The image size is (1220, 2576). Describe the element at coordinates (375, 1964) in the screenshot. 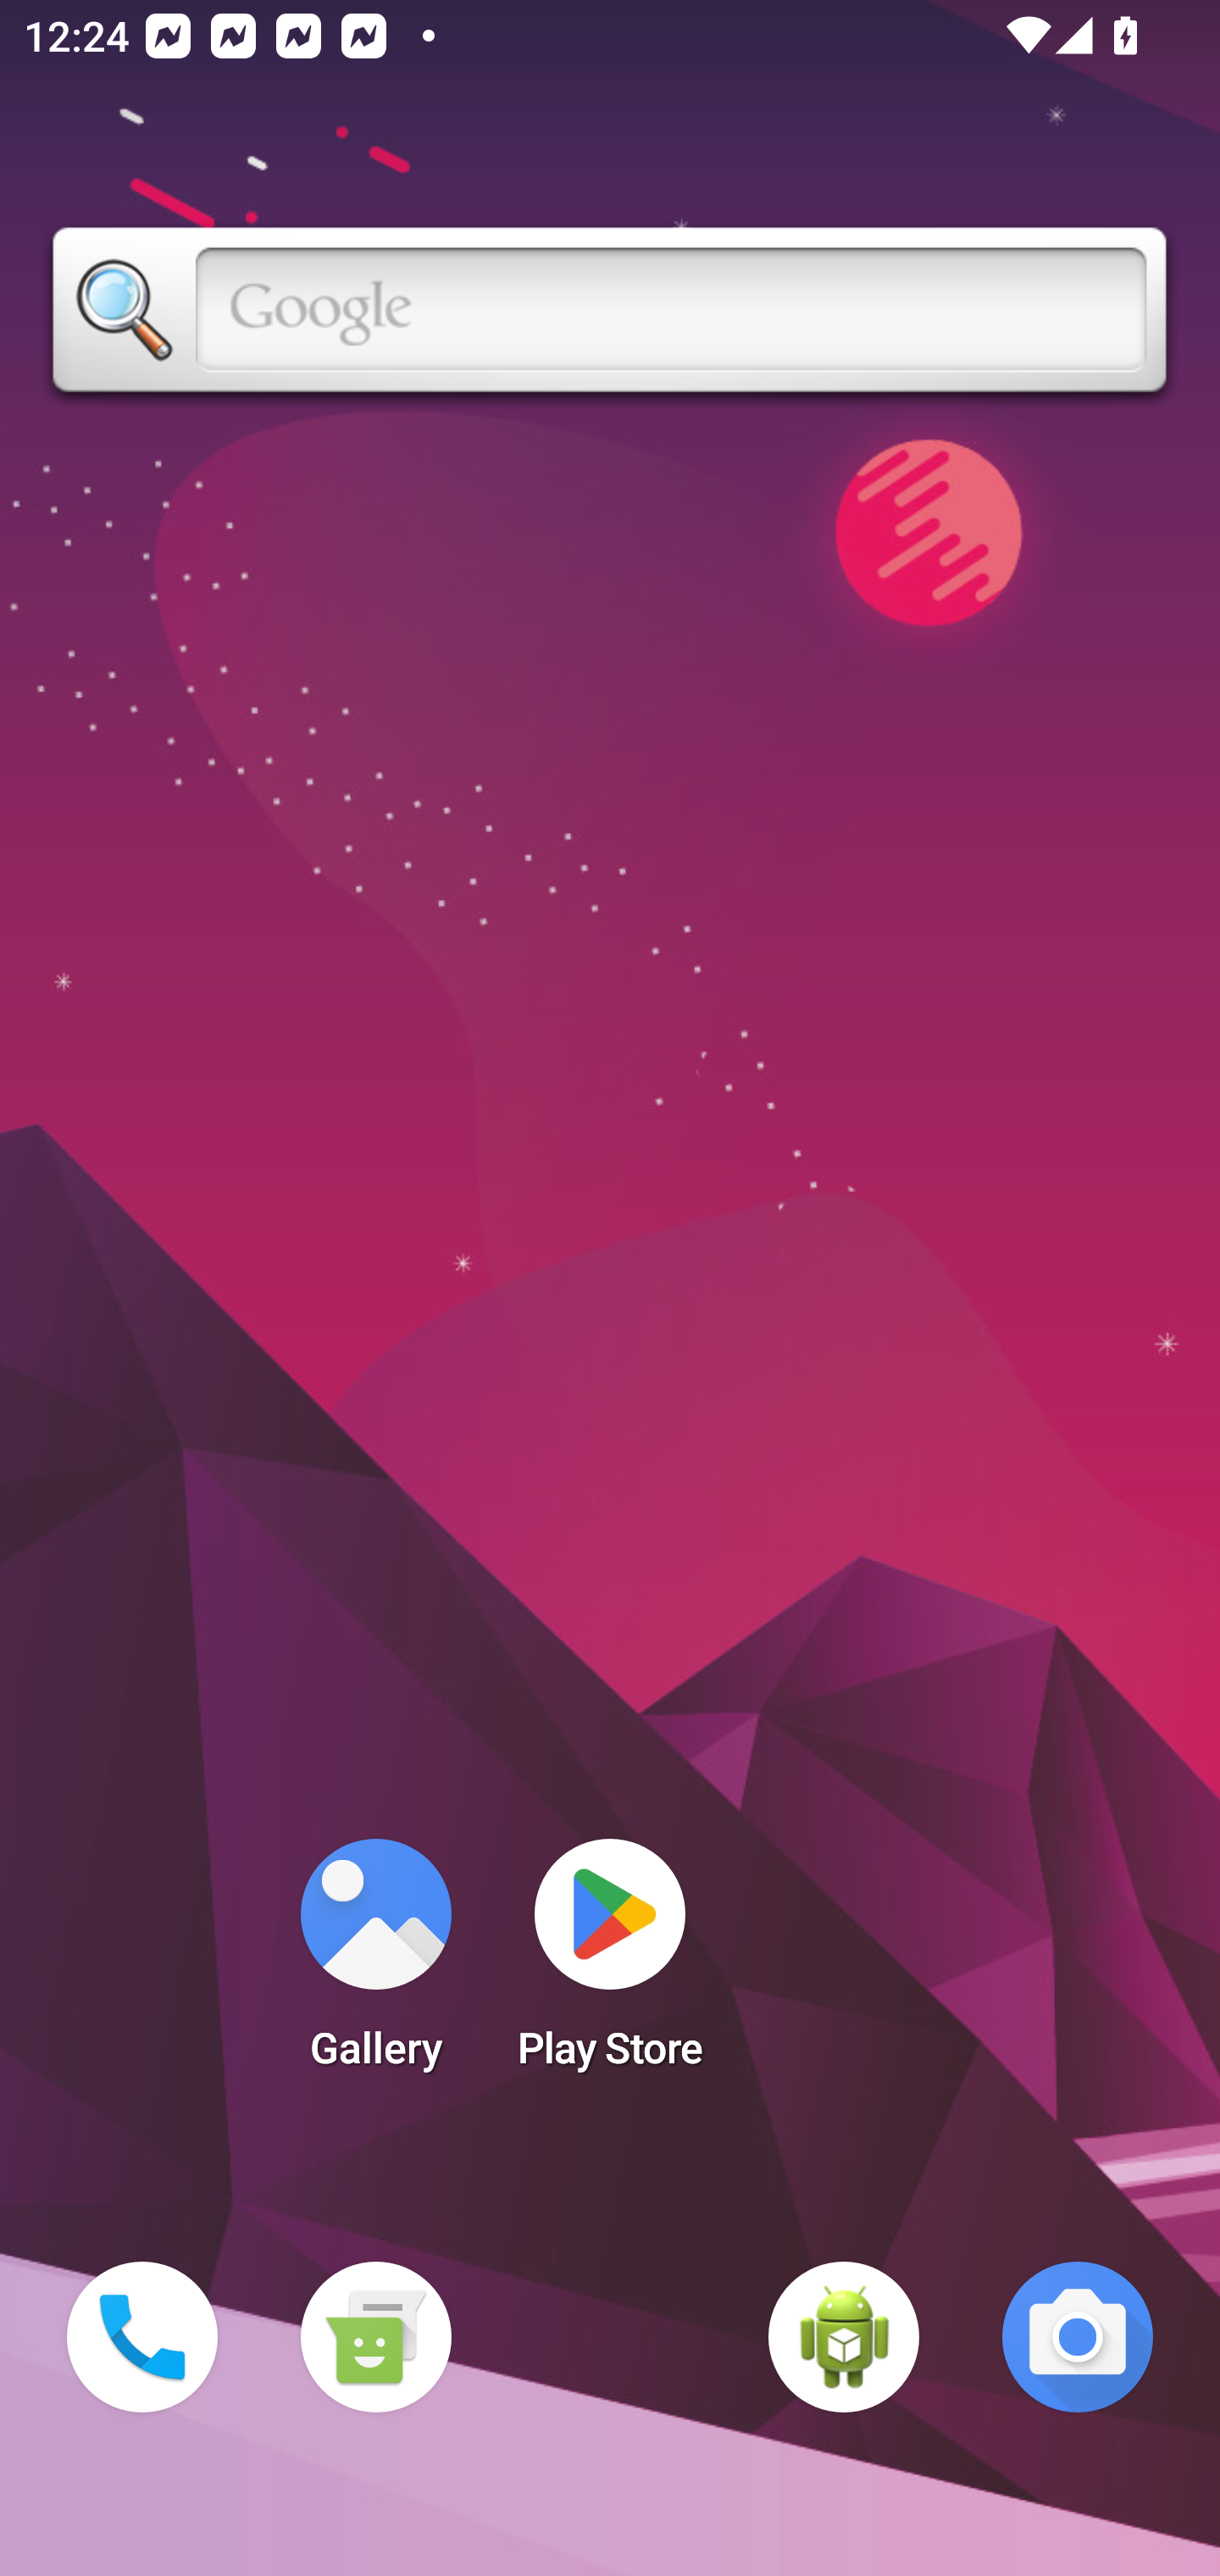

I see `Gallery` at that location.